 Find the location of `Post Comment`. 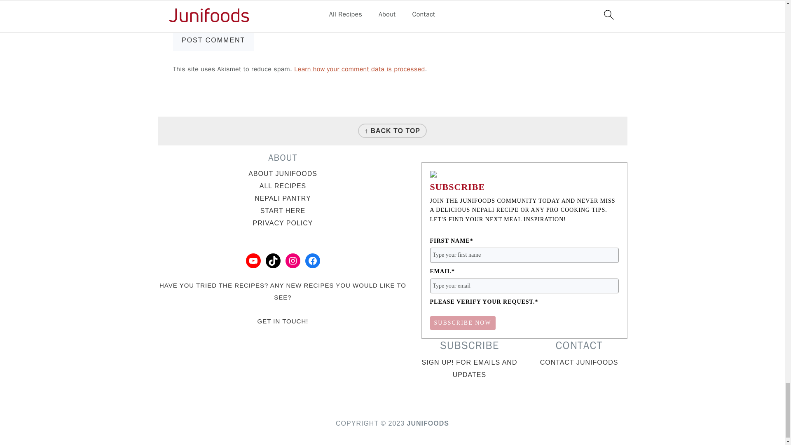

Post Comment is located at coordinates (213, 40).